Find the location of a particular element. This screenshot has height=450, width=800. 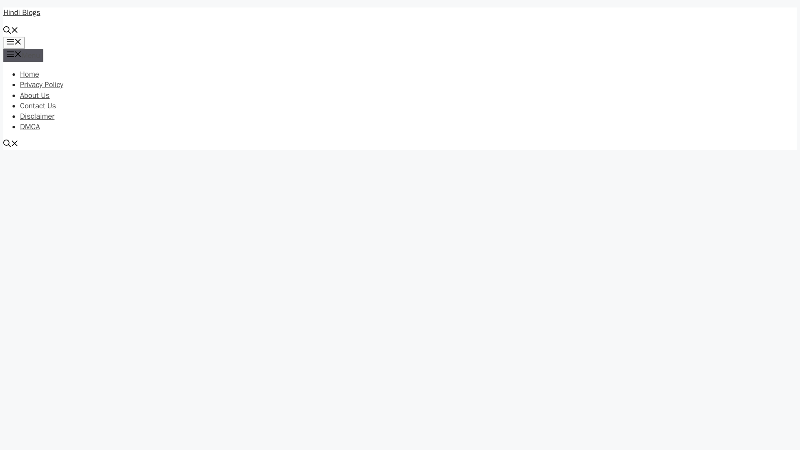

Menu is located at coordinates (23, 55).